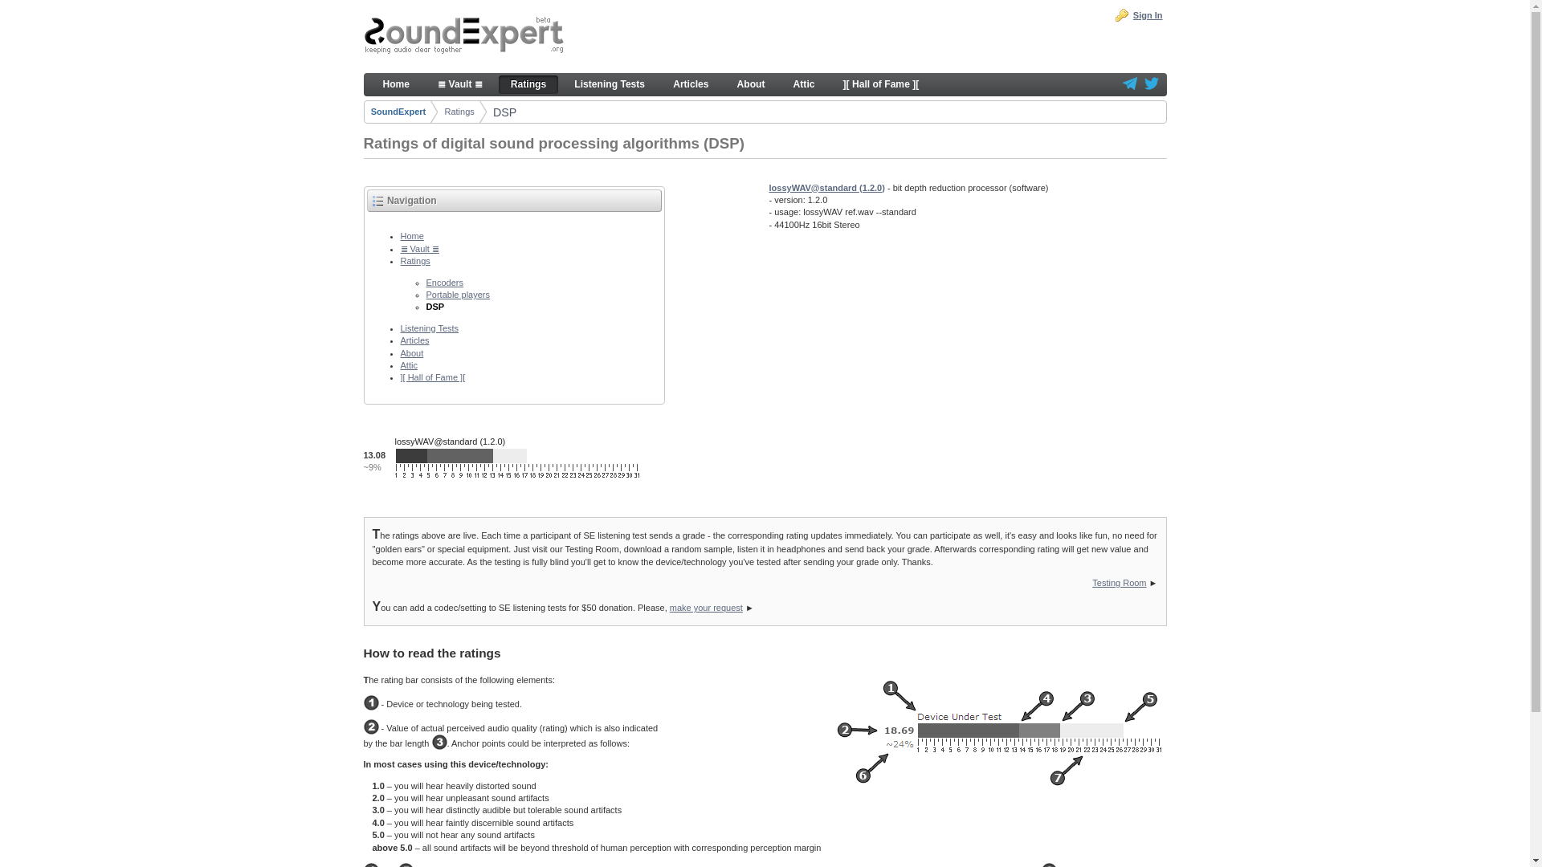 This screenshot has width=1542, height=867. What do you see at coordinates (408, 365) in the screenshot?
I see `Attic` at bounding box center [408, 365].